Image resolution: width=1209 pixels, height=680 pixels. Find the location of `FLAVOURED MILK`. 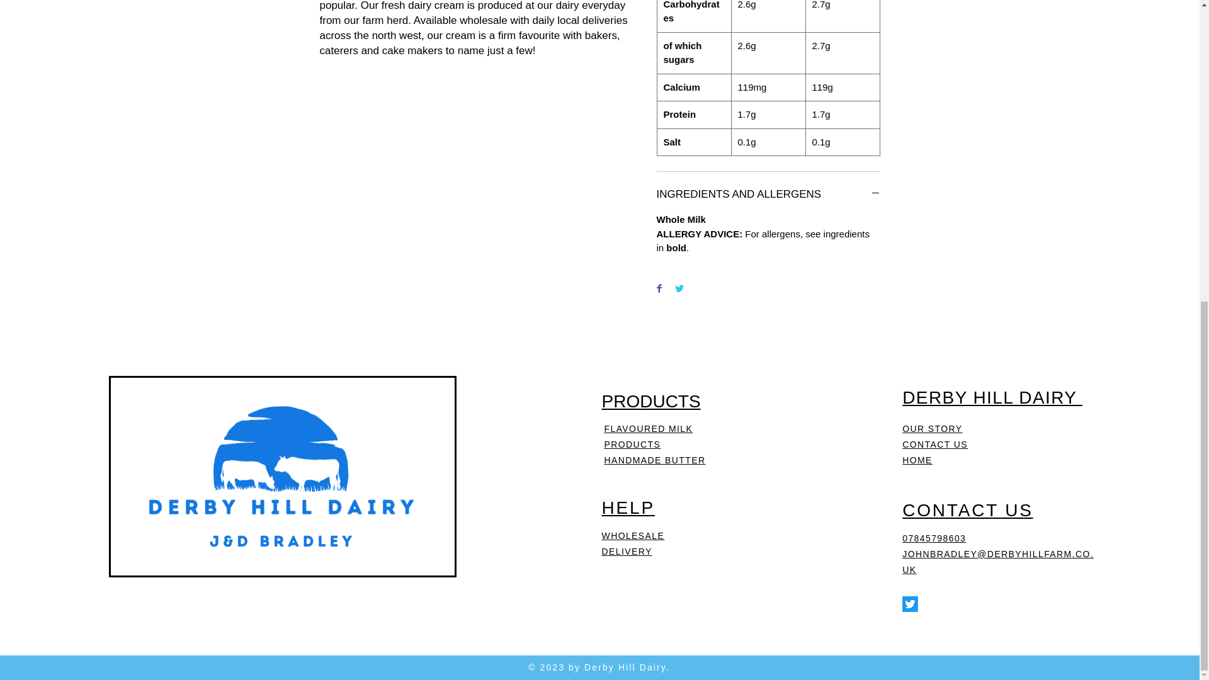

FLAVOURED MILK is located at coordinates (649, 428).